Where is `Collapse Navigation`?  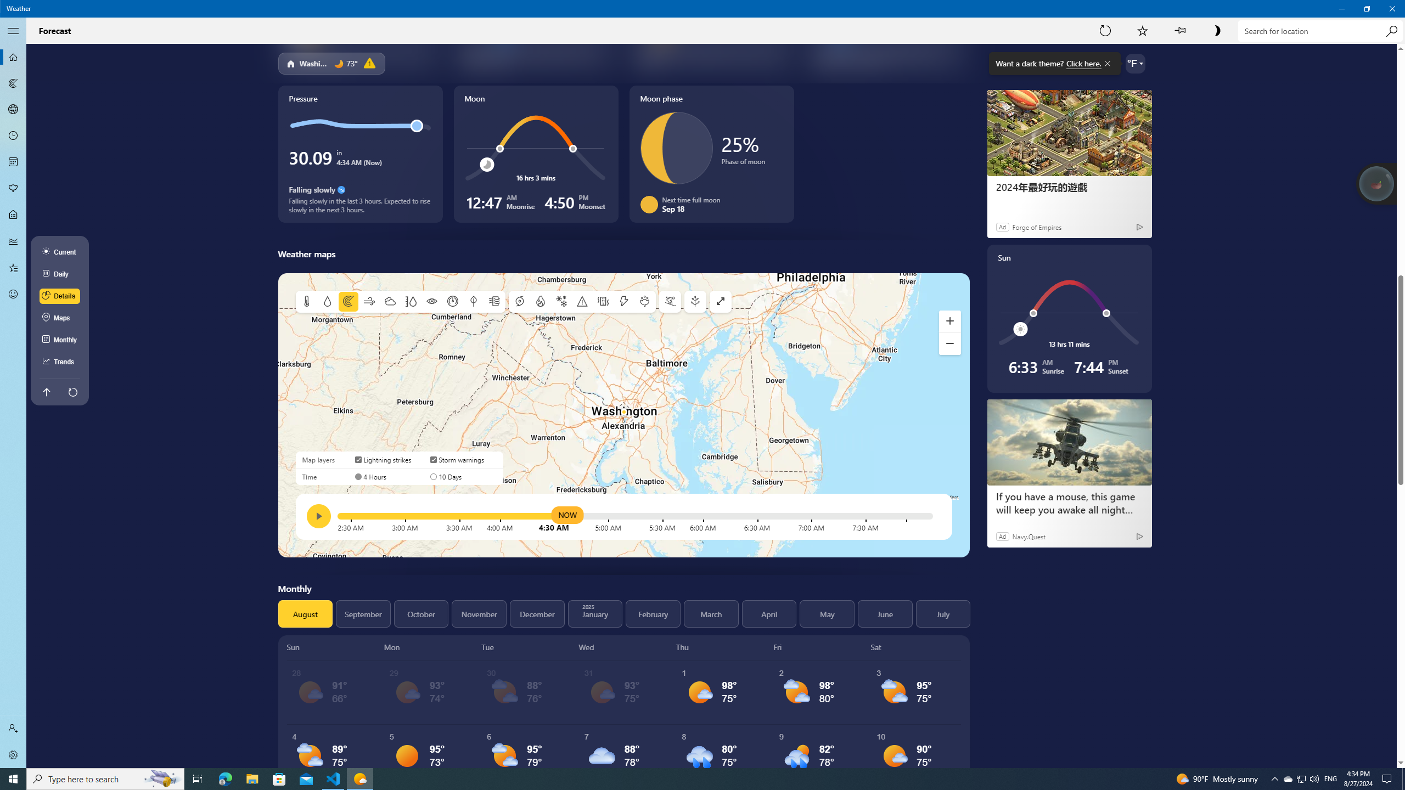
Collapse Navigation is located at coordinates (13, 31).